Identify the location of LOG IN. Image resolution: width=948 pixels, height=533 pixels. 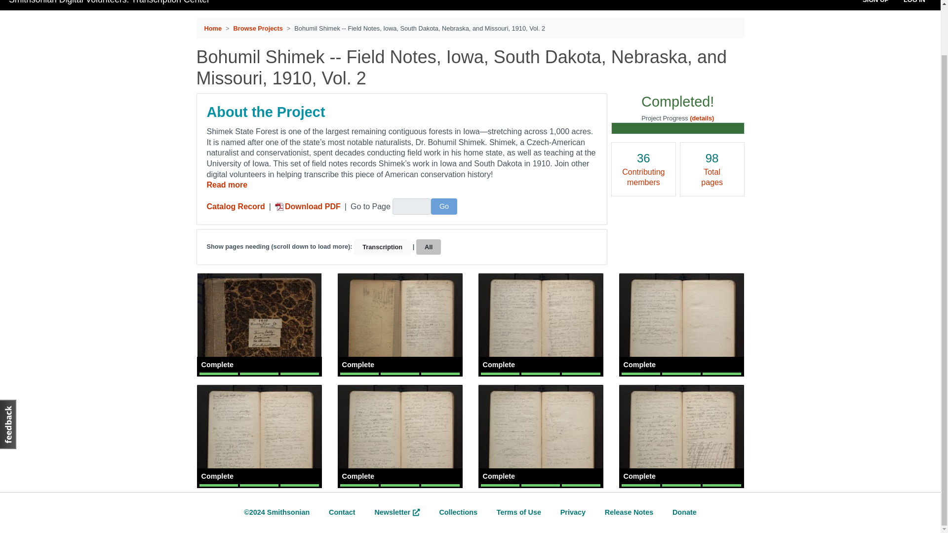
(914, 2).